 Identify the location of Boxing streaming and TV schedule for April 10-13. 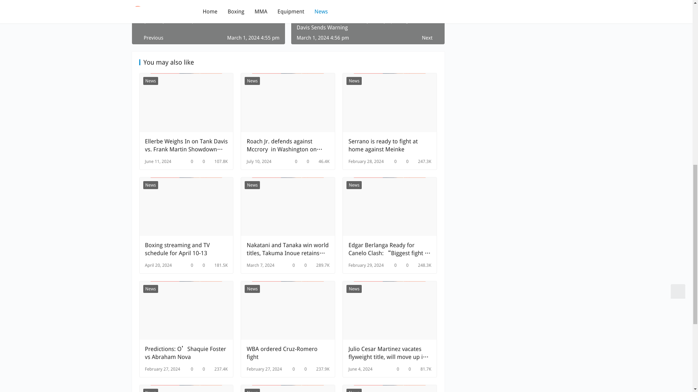
(186, 249).